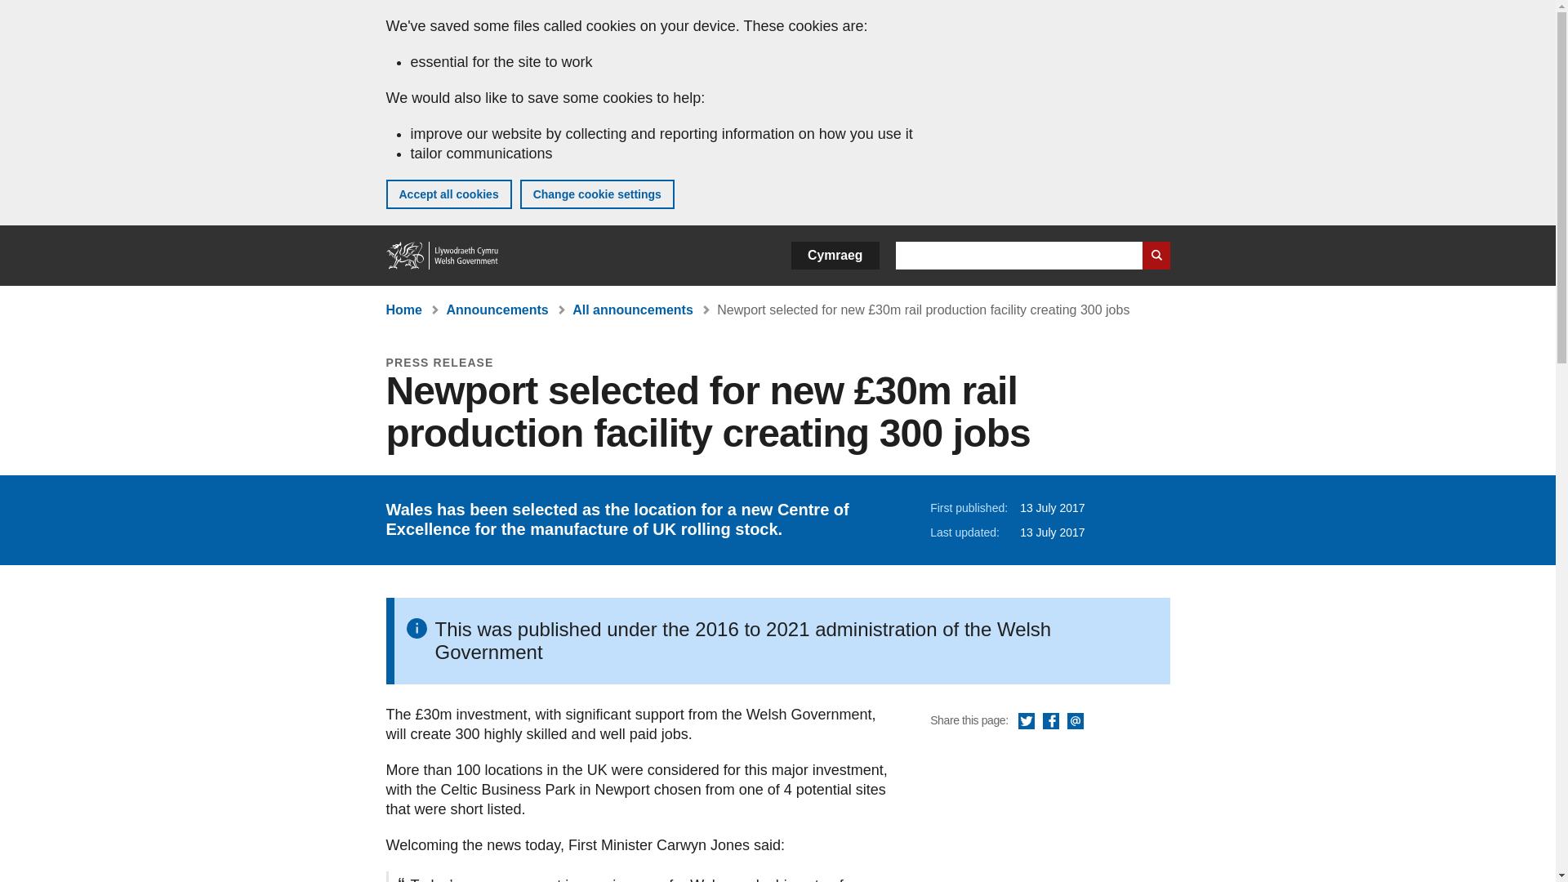 This screenshot has height=882, width=1568. What do you see at coordinates (24, 11) in the screenshot?
I see `Skip to main content` at bounding box center [24, 11].